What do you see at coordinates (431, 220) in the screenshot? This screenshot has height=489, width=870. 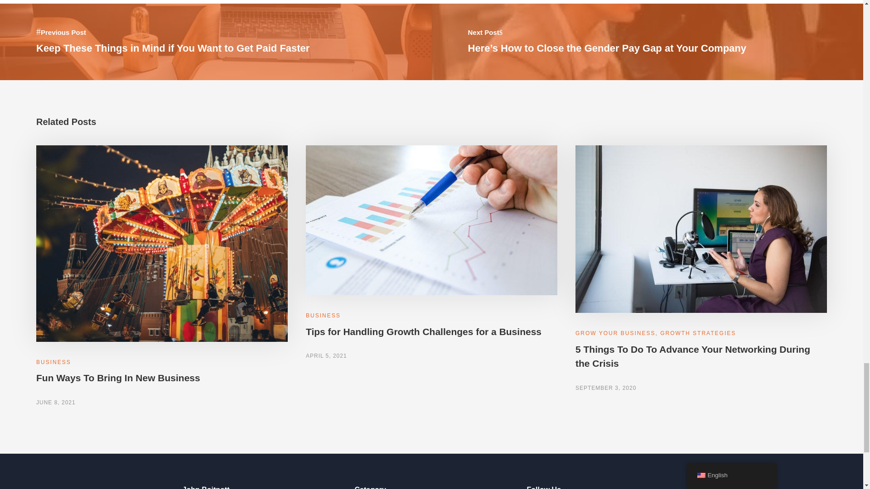 I see `GrowthChallengesforaBusiness` at bounding box center [431, 220].